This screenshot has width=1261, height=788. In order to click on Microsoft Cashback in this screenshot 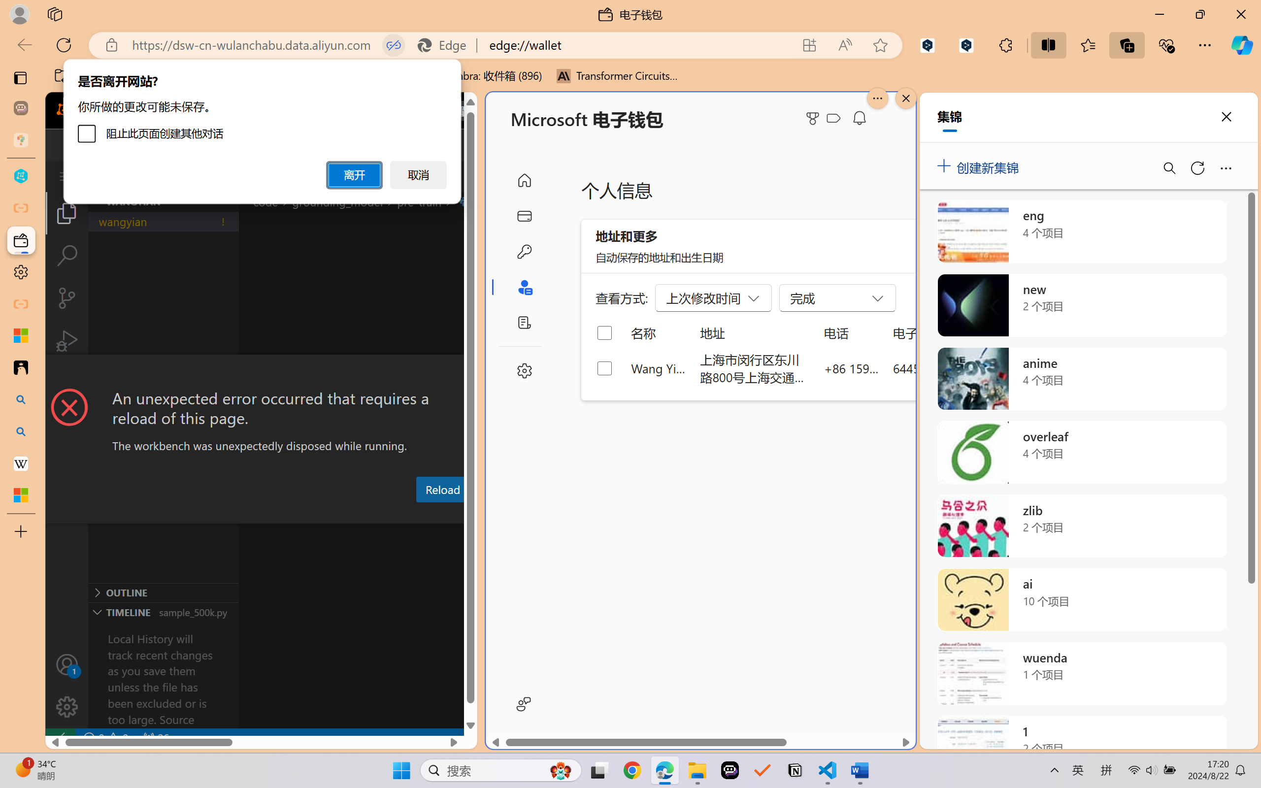, I will do `click(835, 119)`.